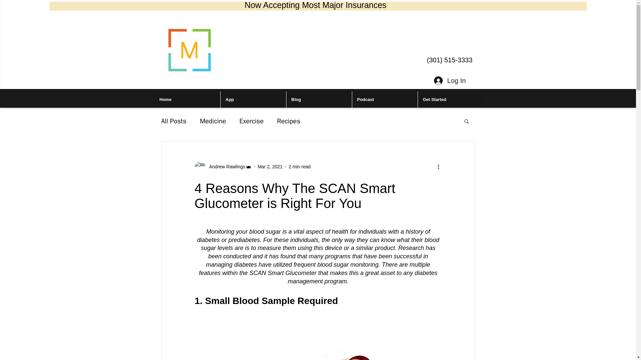  Describe the element at coordinates (288, 121) in the screenshot. I see `Recipes` at that location.